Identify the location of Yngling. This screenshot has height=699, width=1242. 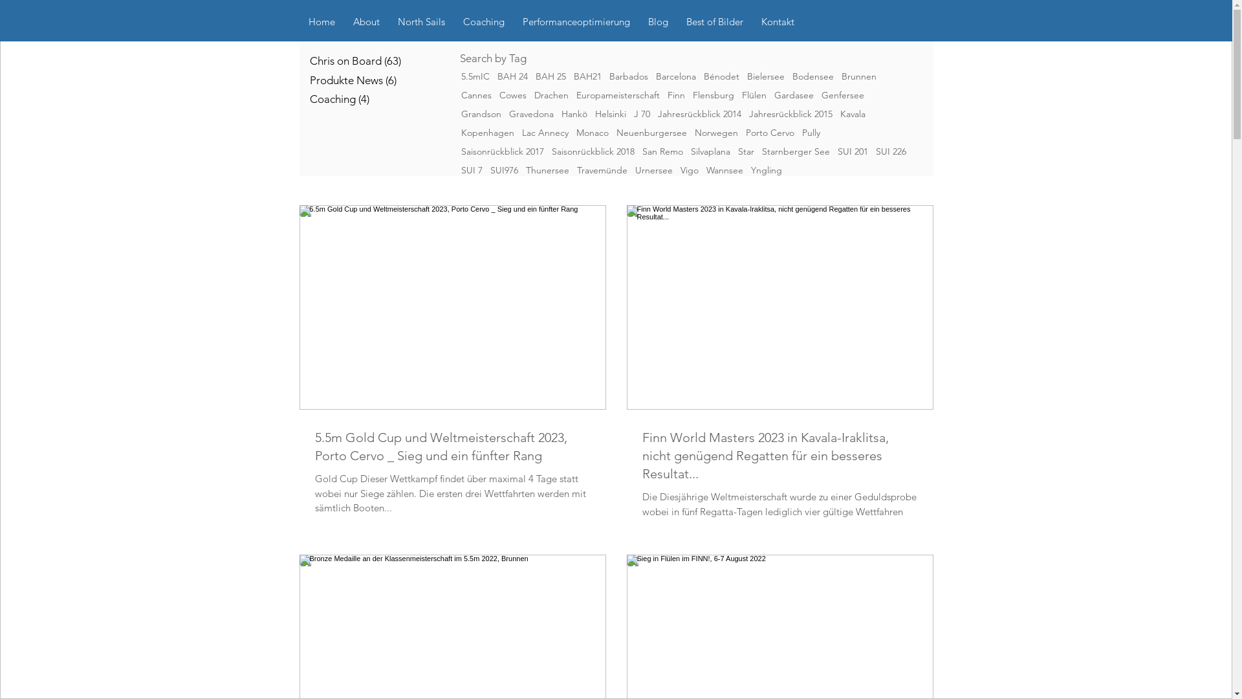
(766, 171).